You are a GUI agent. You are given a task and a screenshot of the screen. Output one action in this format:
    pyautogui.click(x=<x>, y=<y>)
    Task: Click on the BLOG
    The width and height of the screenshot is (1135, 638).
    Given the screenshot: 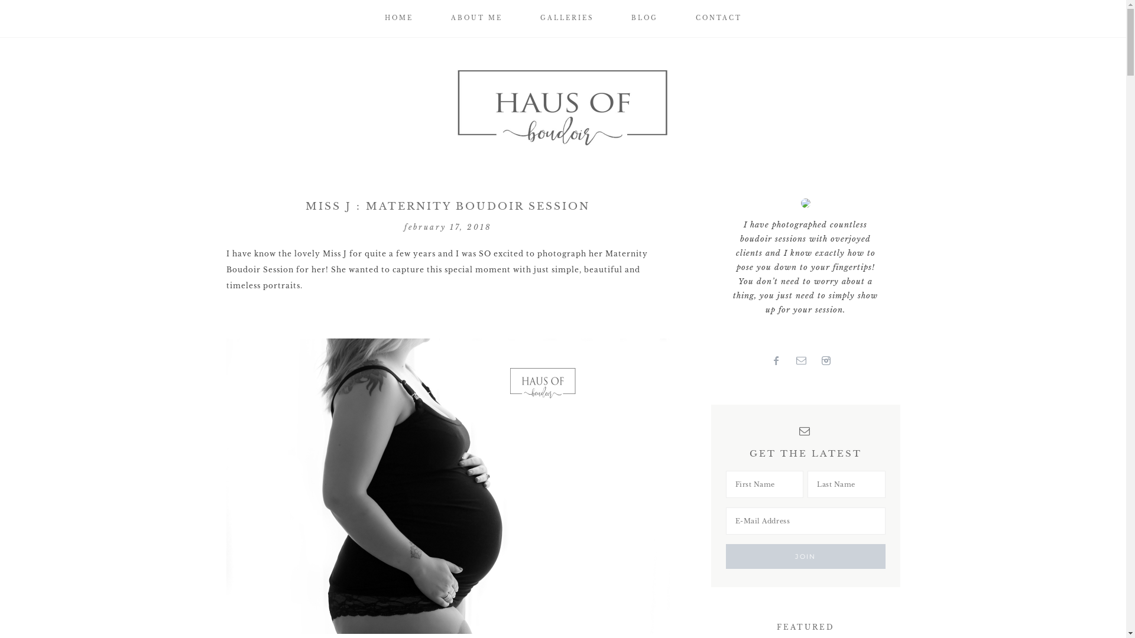 What is the action you would take?
    pyautogui.click(x=644, y=19)
    